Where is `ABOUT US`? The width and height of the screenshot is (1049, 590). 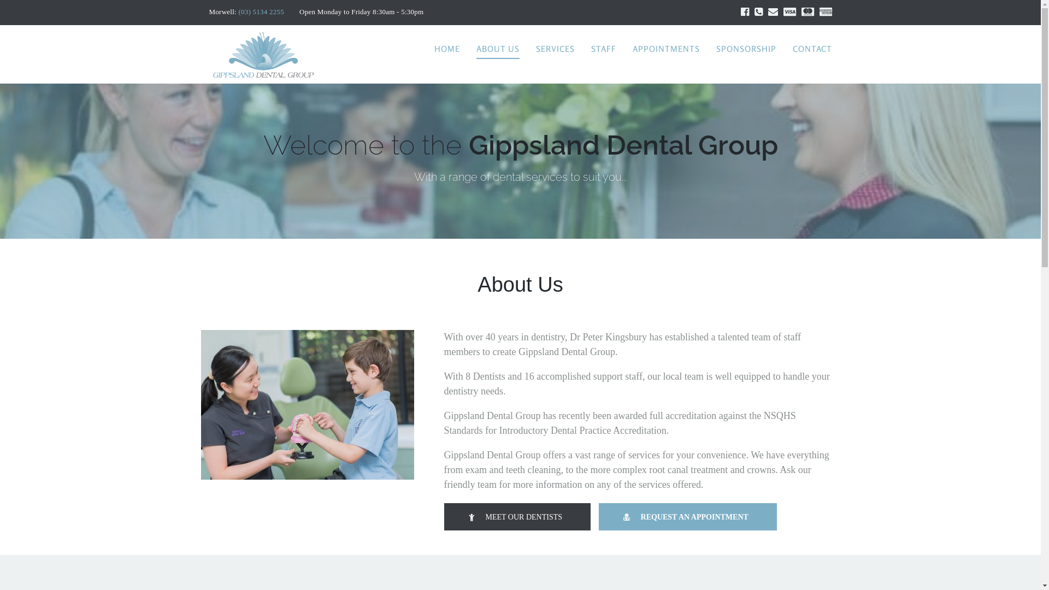 ABOUT US is located at coordinates (498, 49).